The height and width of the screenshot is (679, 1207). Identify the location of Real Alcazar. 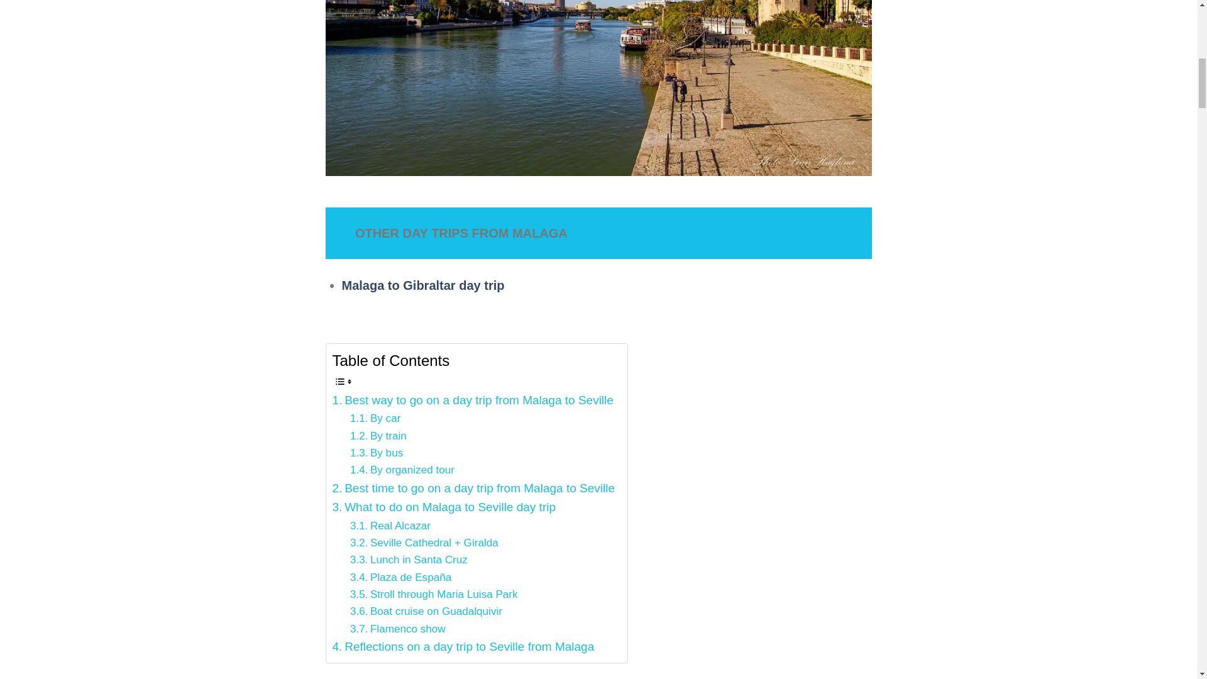
(390, 526).